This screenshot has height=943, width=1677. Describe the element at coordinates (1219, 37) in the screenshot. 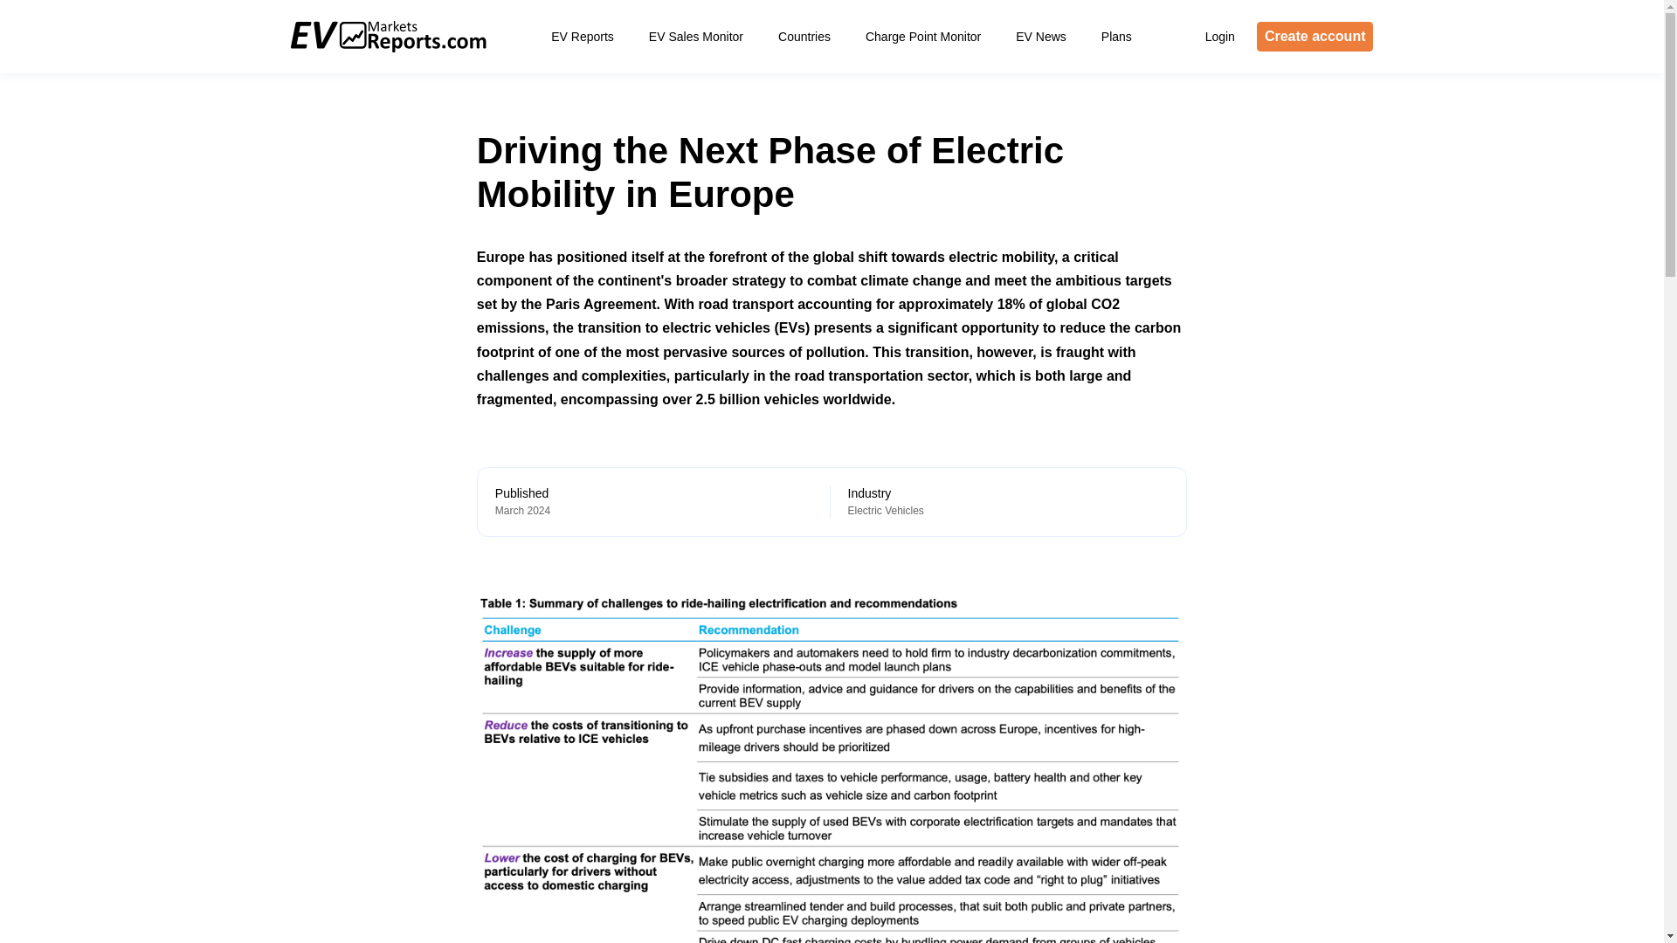

I see `Login` at that location.